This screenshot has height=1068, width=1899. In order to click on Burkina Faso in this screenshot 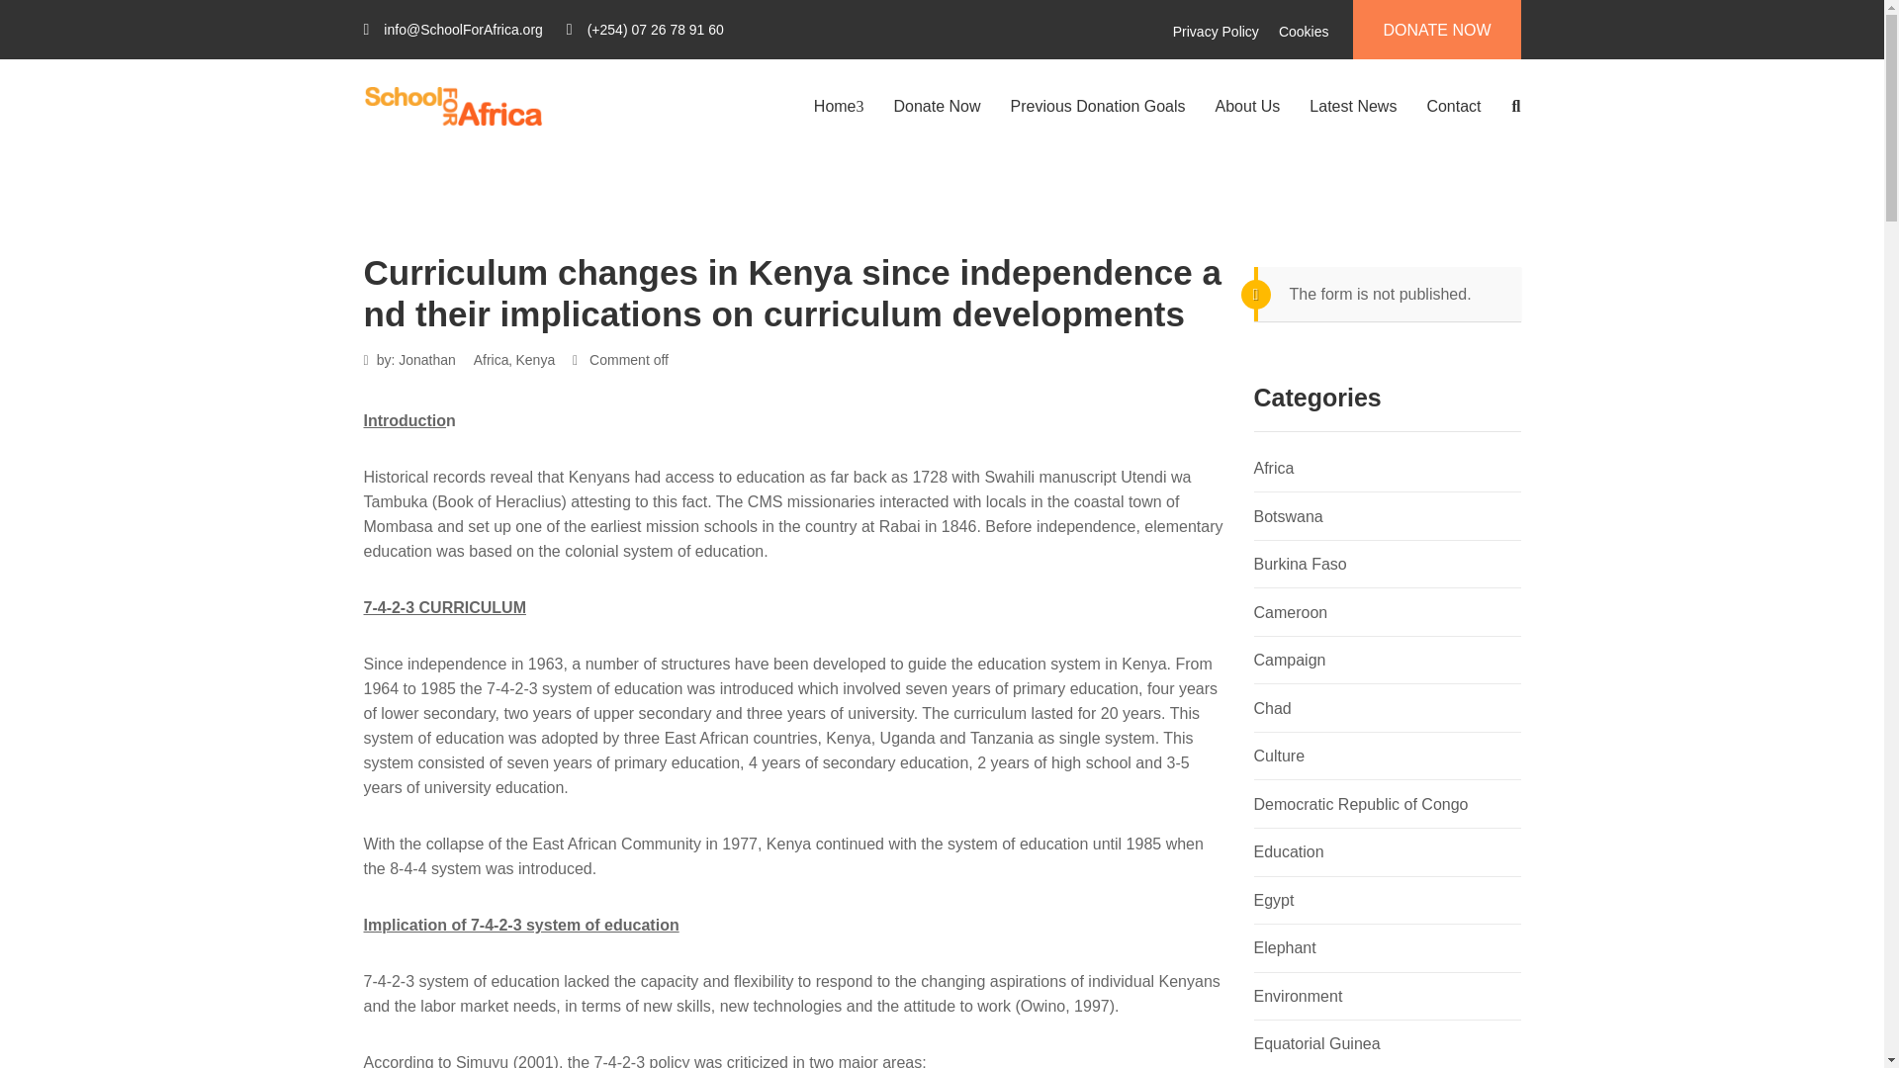, I will do `click(1300, 564)`.